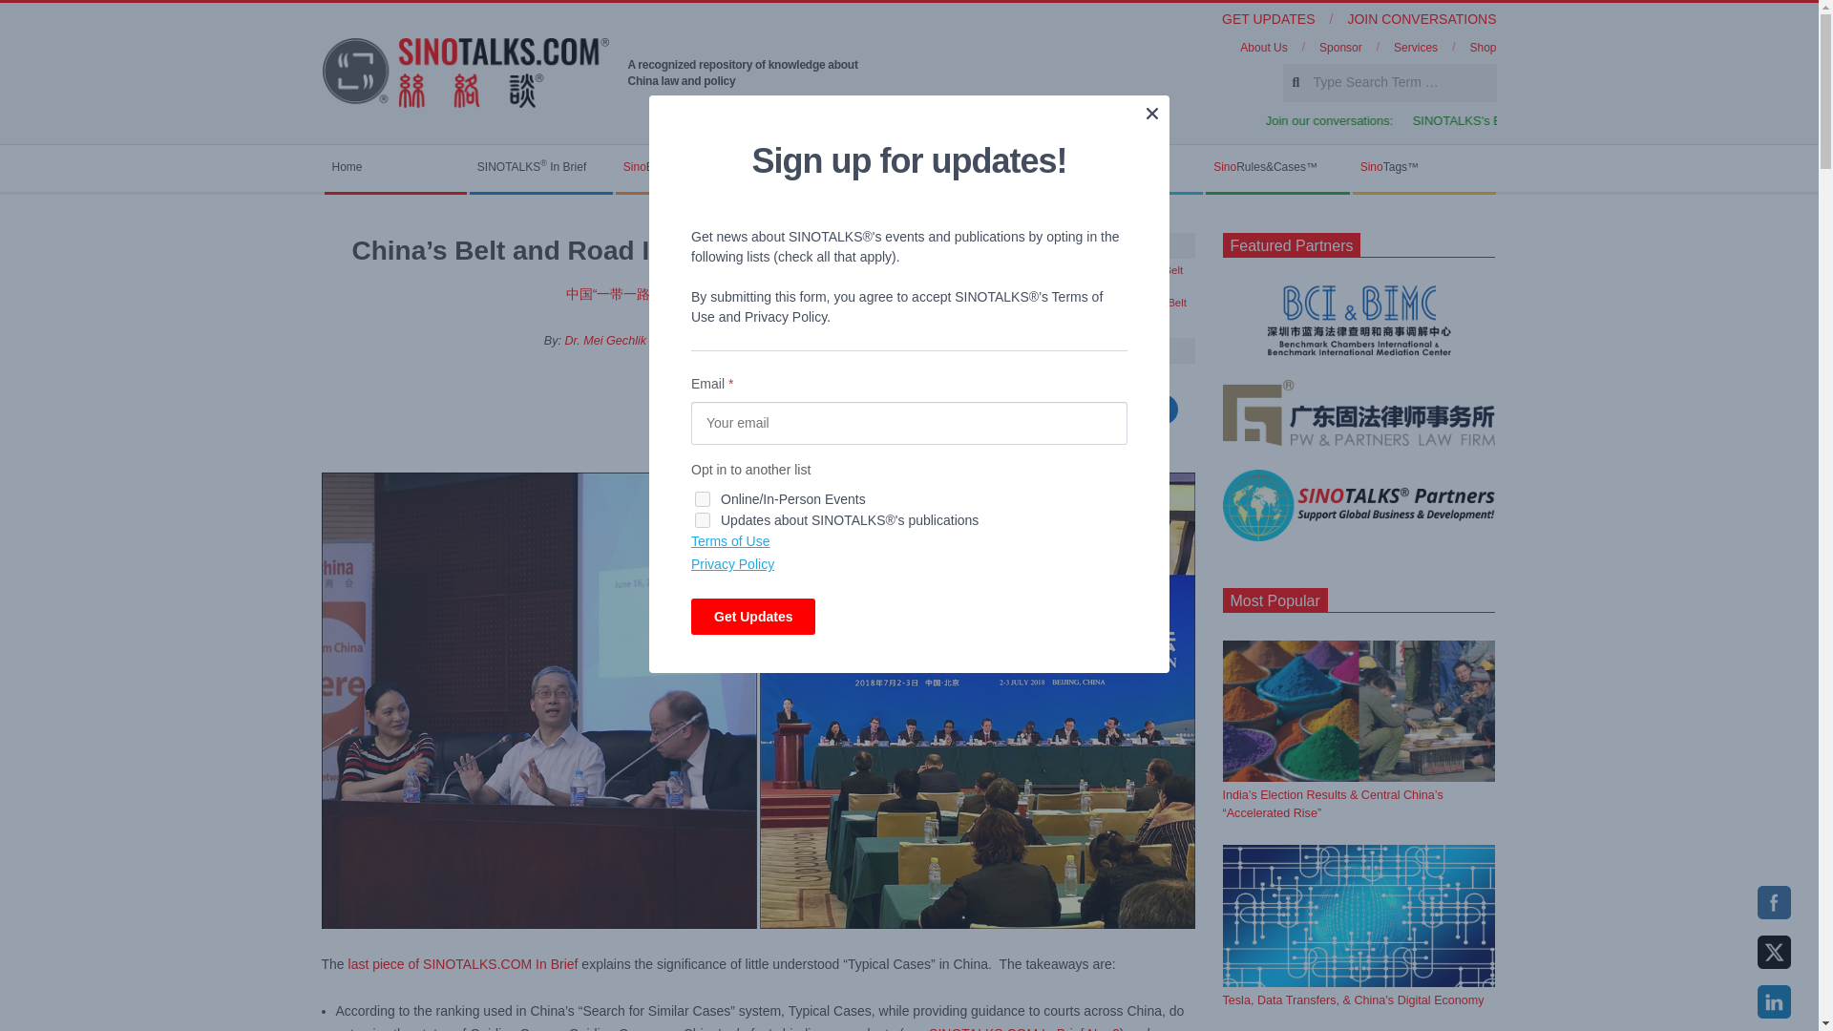  I want to click on JOIN CONVERSATIONS, so click(1421, 19).